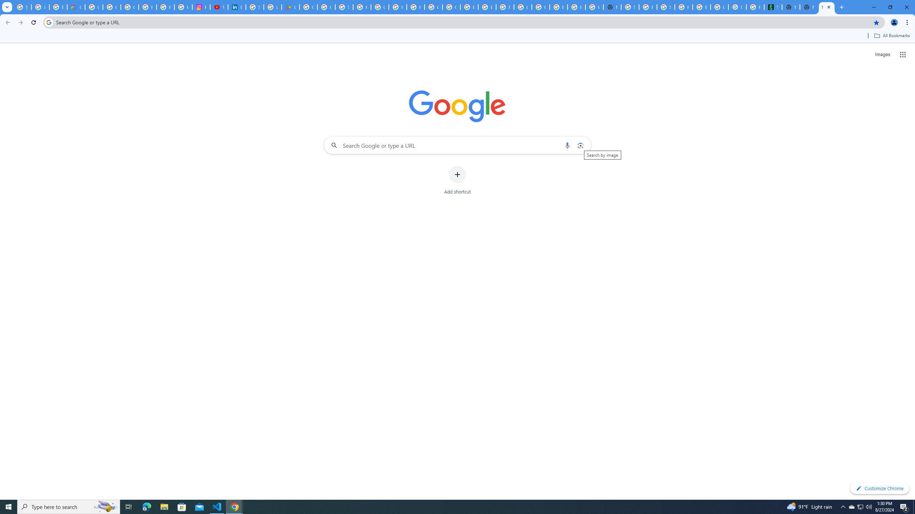  Describe the element at coordinates (463, 22) in the screenshot. I see `Address and search bar` at that location.